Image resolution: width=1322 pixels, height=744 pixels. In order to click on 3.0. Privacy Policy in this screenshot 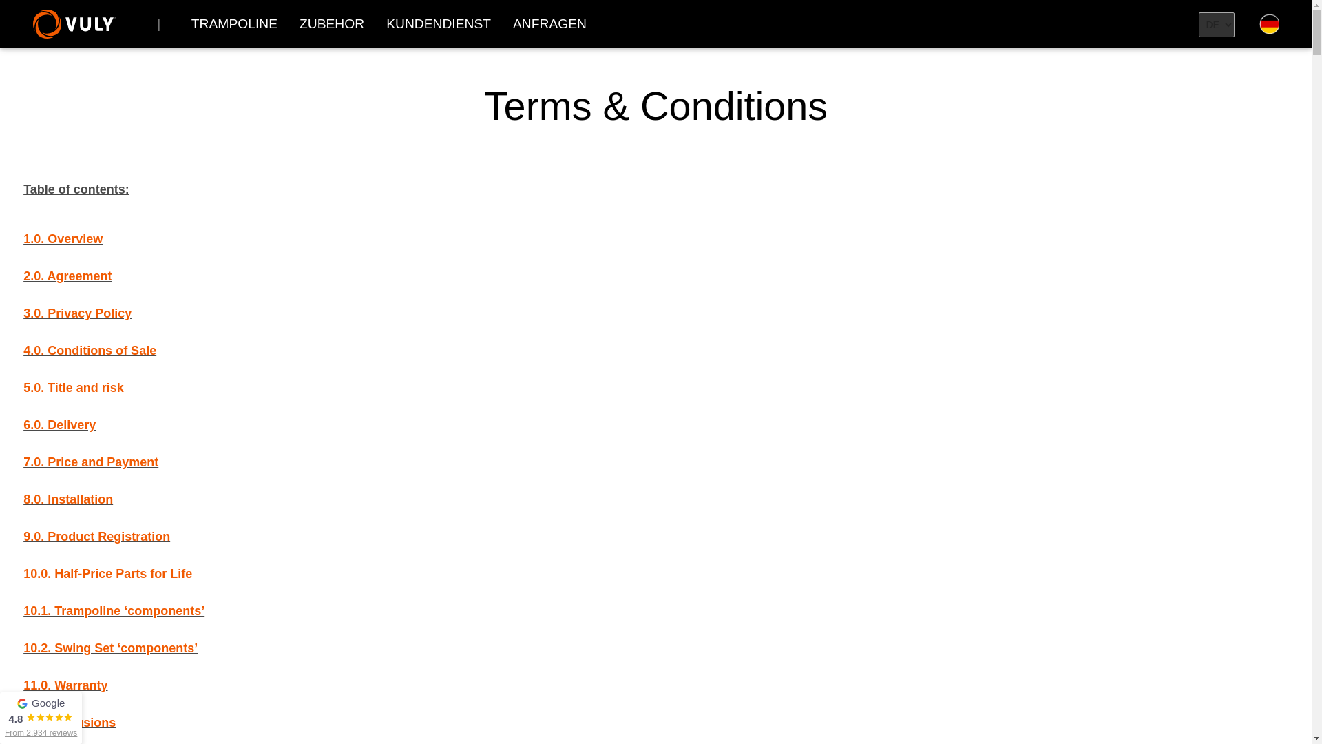, I will do `click(77, 313)`.